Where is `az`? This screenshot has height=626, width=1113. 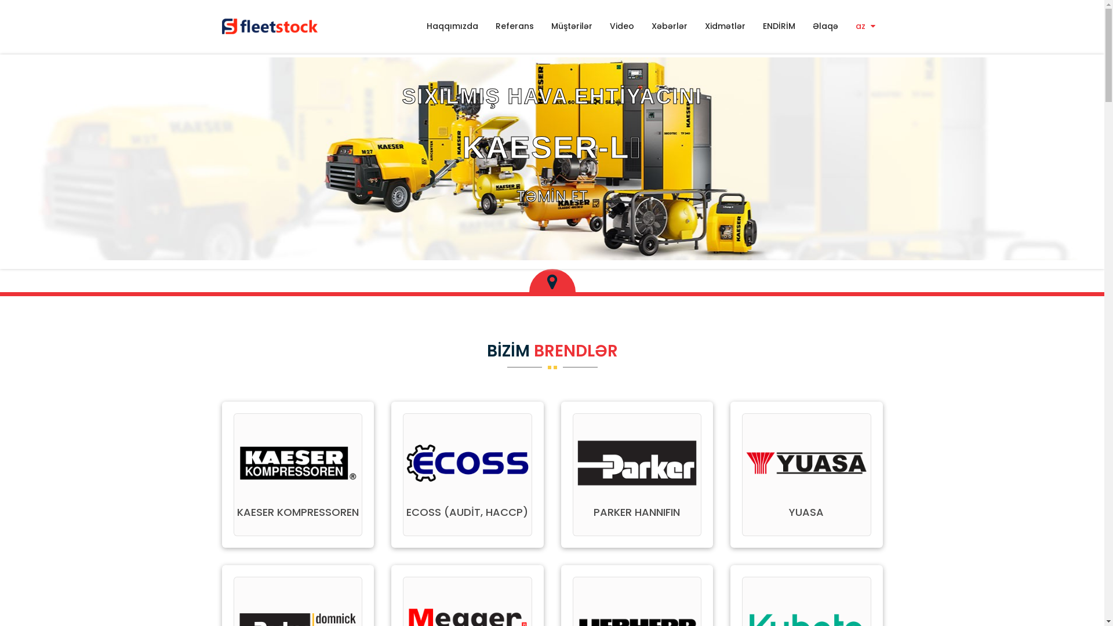
az is located at coordinates (865, 26).